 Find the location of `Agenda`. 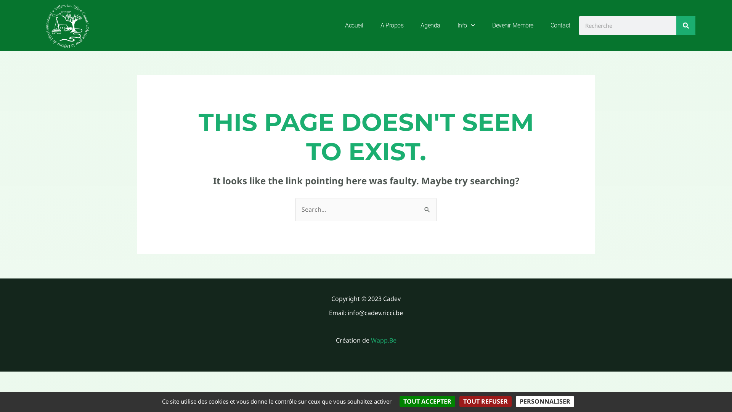

Agenda is located at coordinates (430, 25).